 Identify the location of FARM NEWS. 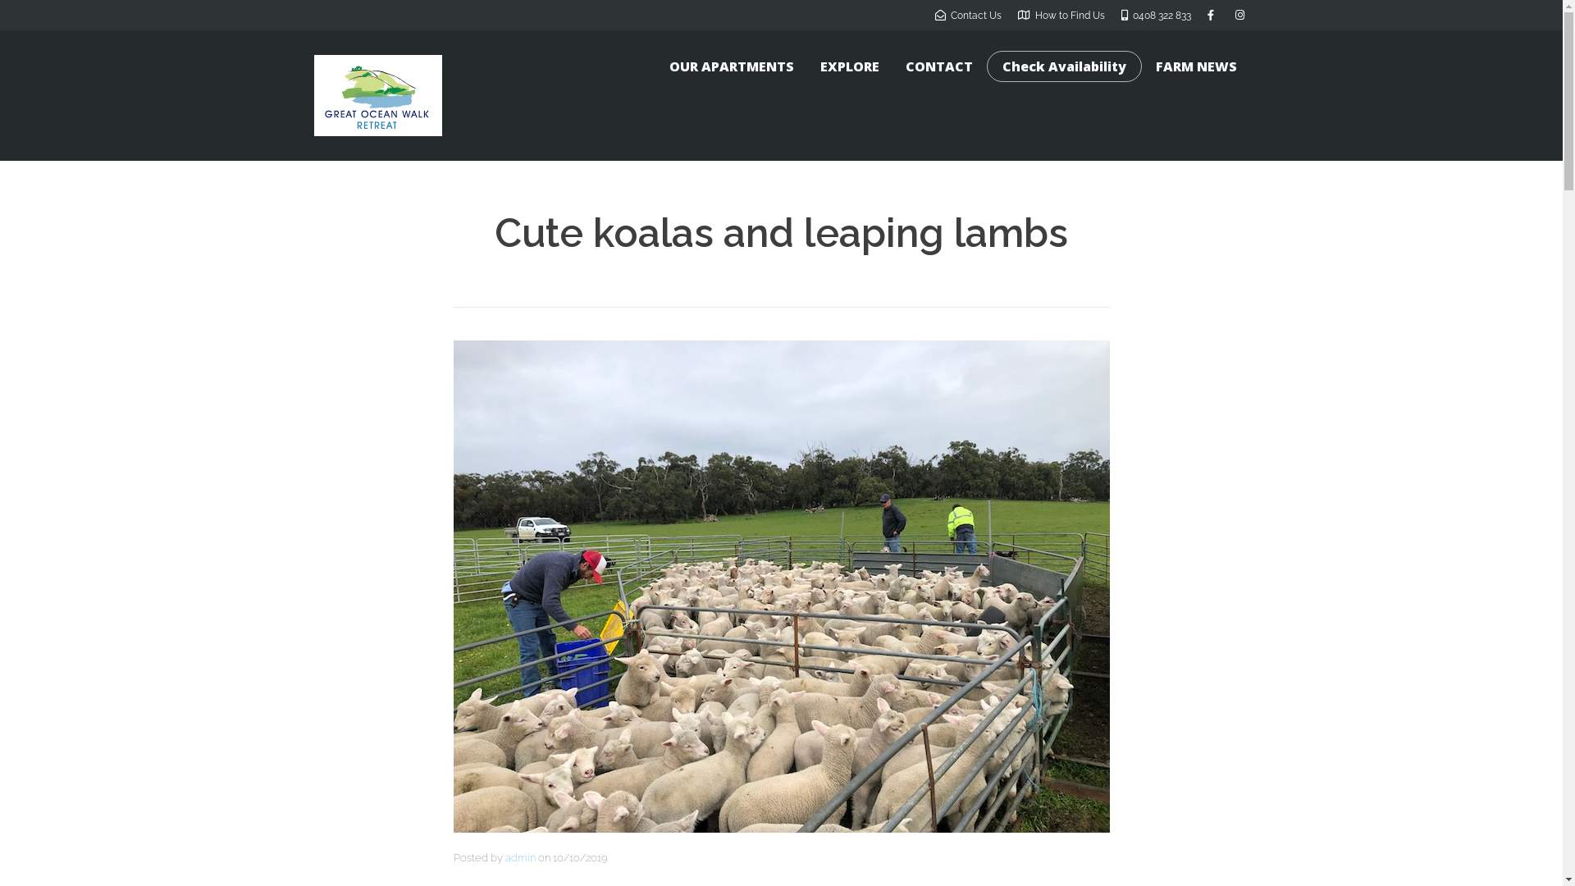
(1196, 66).